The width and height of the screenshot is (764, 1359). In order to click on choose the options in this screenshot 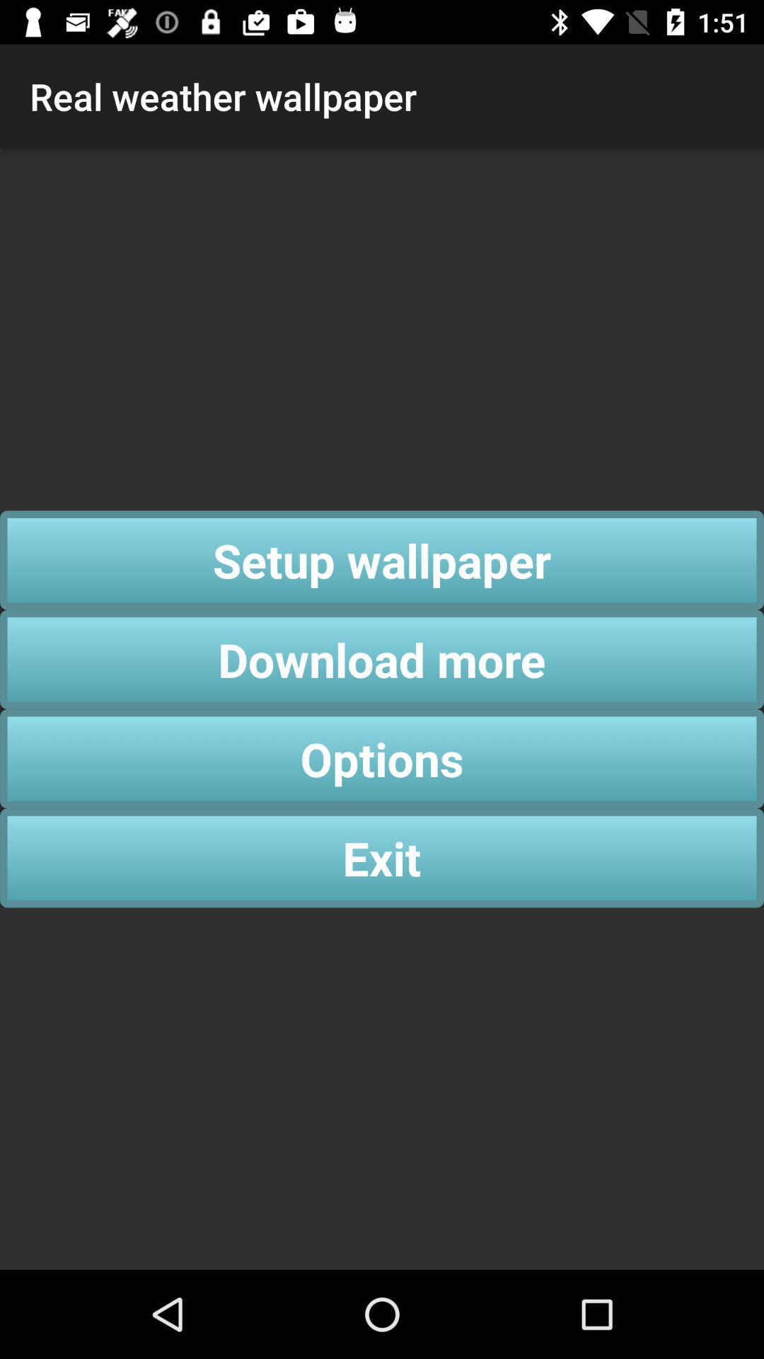, I will do `click(382, 759)`.